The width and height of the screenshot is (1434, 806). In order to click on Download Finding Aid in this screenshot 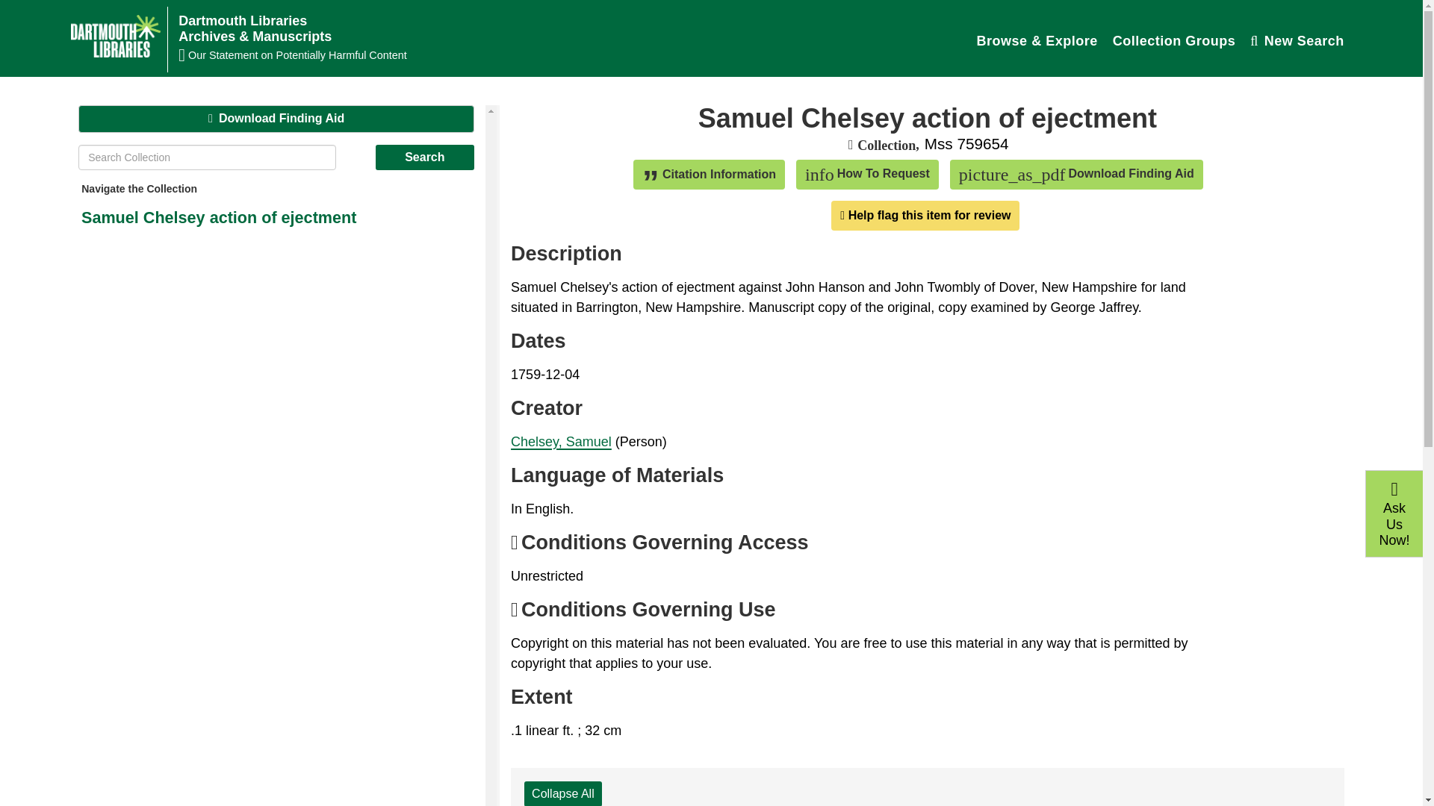, I will do `click(276, 119)`.